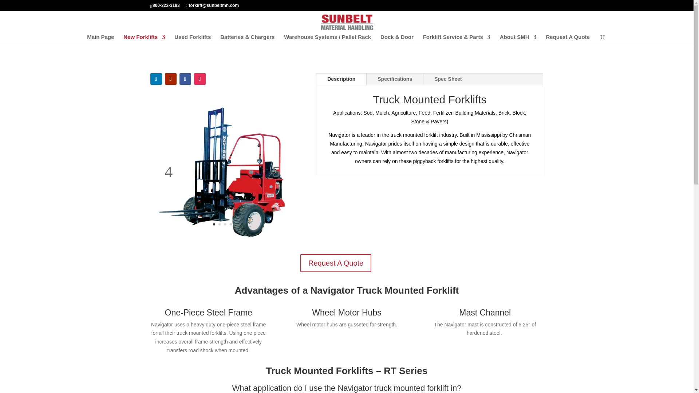 Image resolution: width=699 pixels, height=393 pixels. Describe the element at coordinates (229, 236) in the screenshot. I see `RT-4000` at that location.